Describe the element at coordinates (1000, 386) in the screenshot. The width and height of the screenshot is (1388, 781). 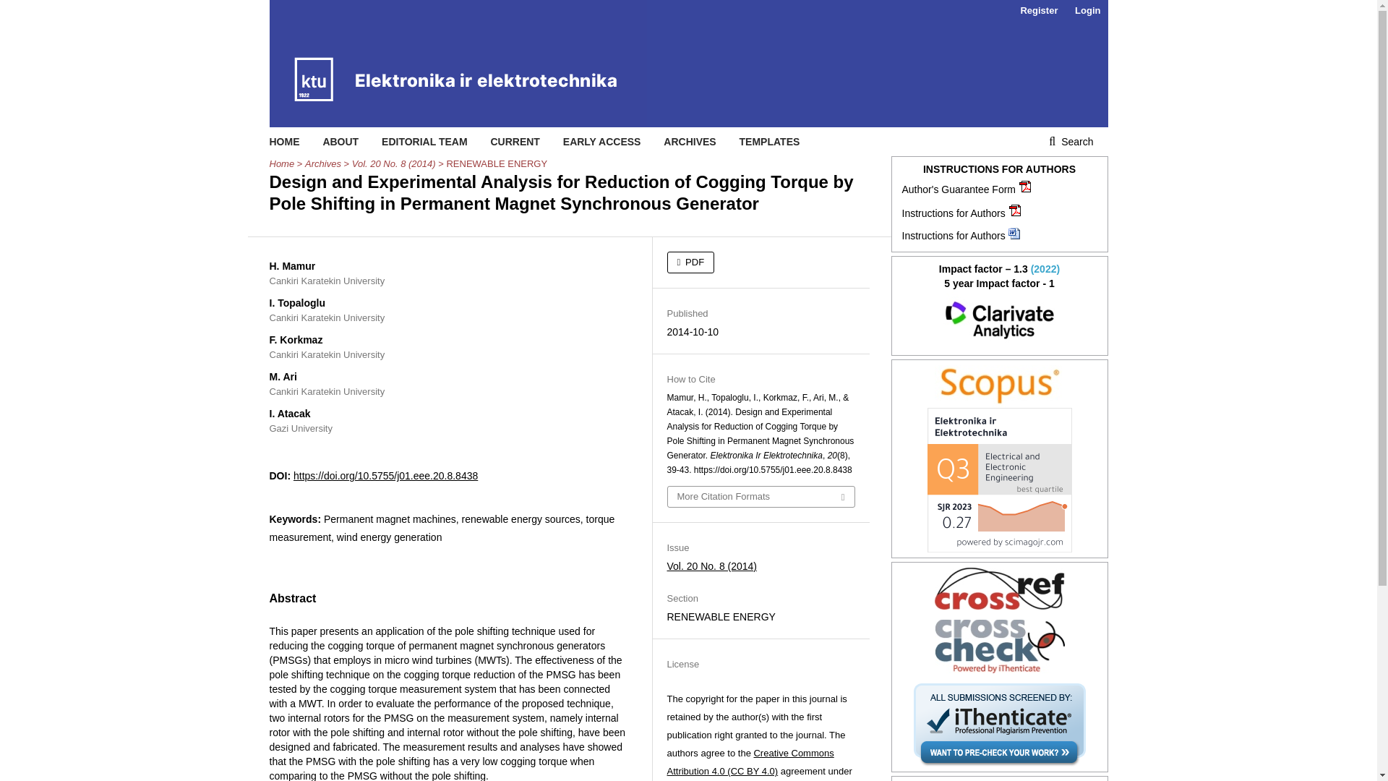
I see `Journal: Elektronika Ir Elektrotechnika` at that location.